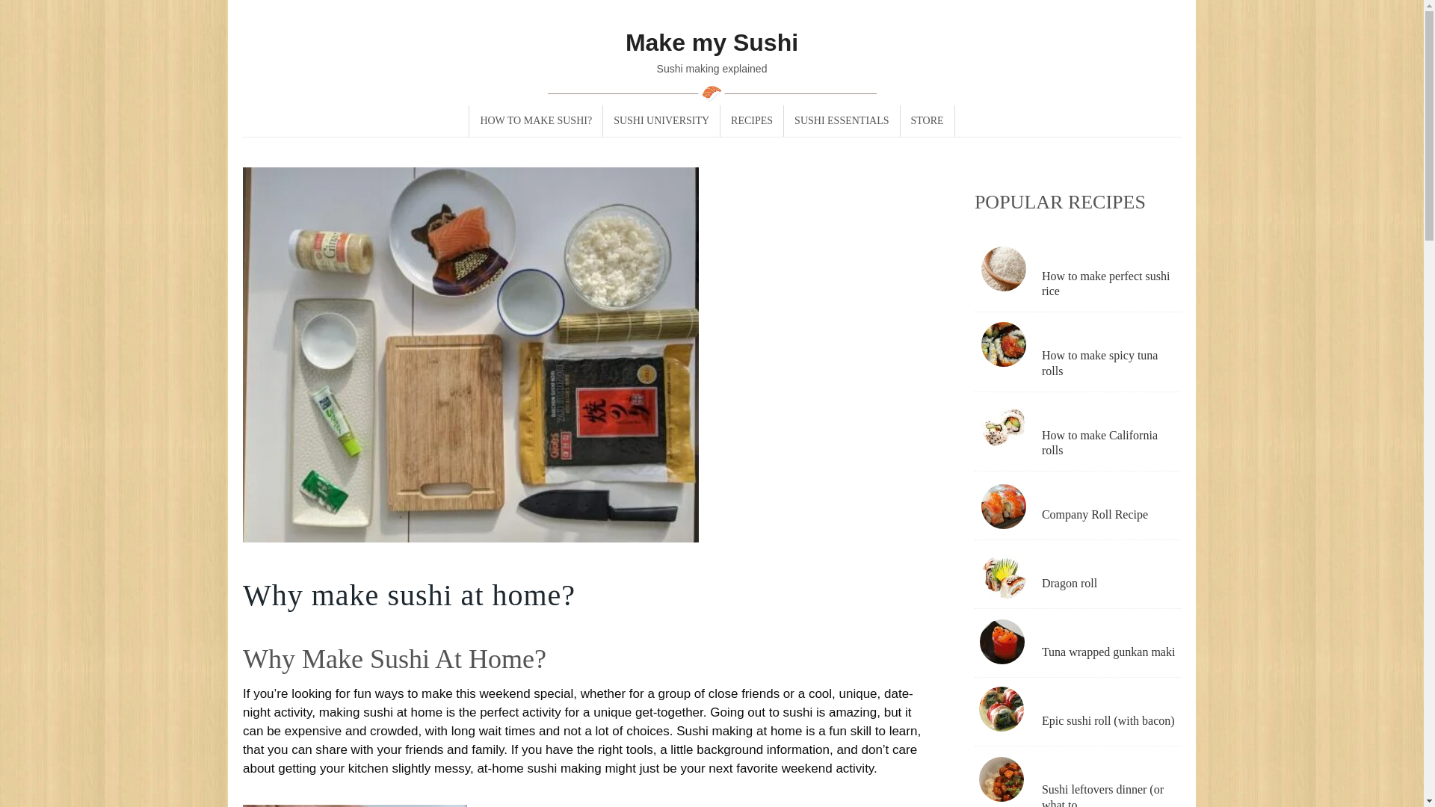 The height and width of the screenshot is (807, 1435). I want to click on STORE, so click(927, 121).